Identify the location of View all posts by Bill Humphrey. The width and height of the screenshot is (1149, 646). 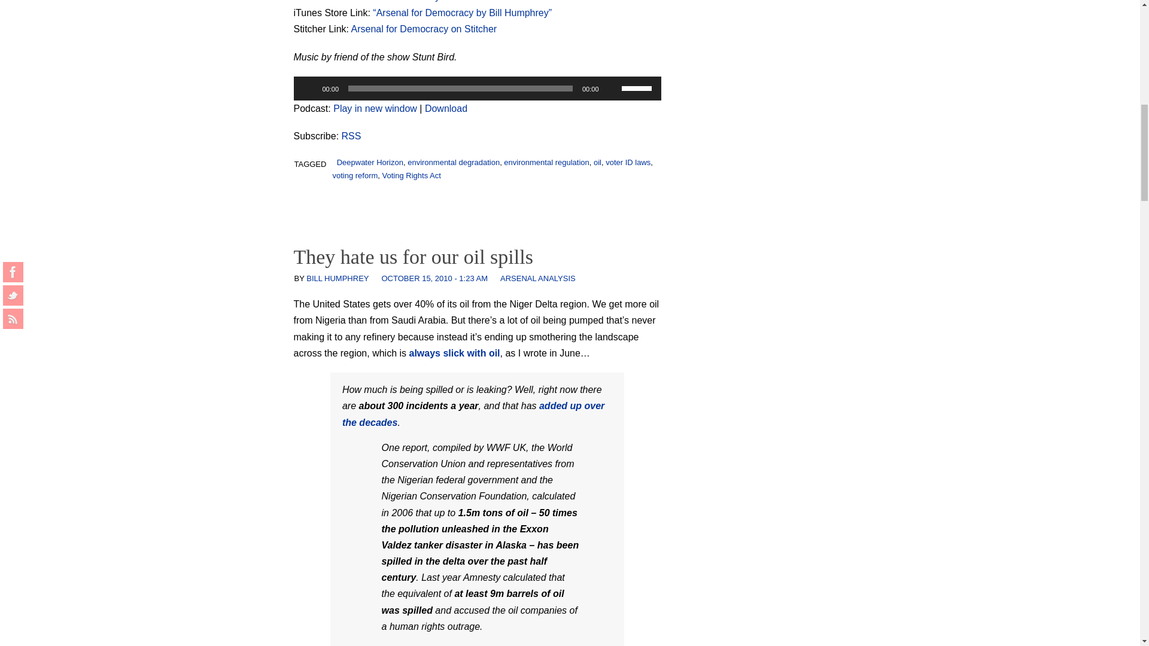
(338, 278).